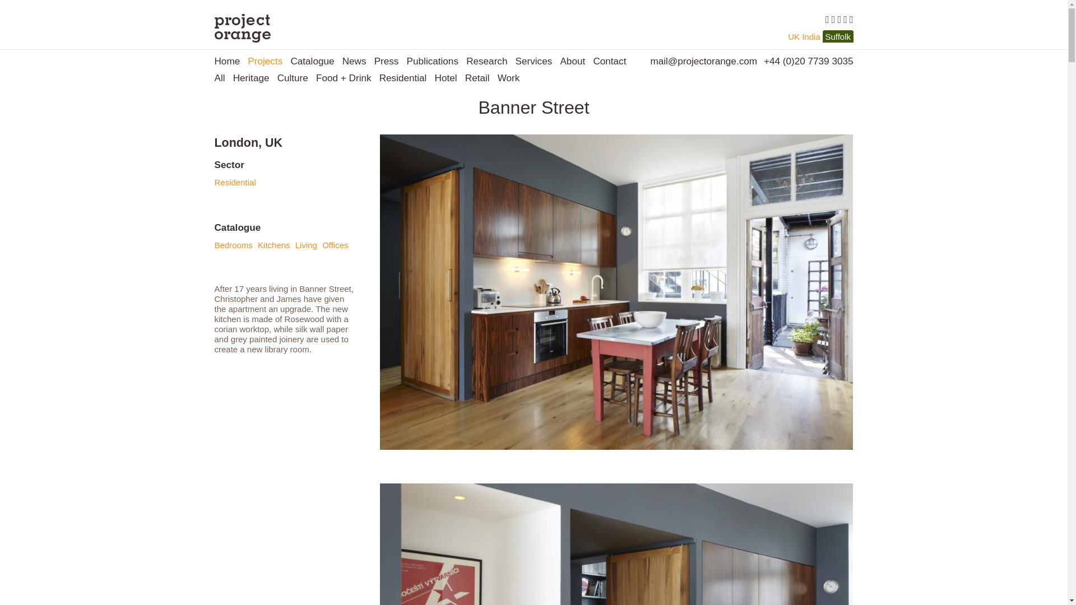 This screenshot has width=1076, height=605. Describe the element at coordinates (486, 61) in the screenshot. I see `Research` at that location.